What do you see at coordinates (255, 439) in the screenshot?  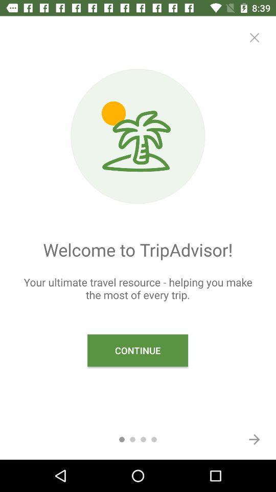 I see `press the item below the your ultimate travel item` at bounding box center [255, 439].